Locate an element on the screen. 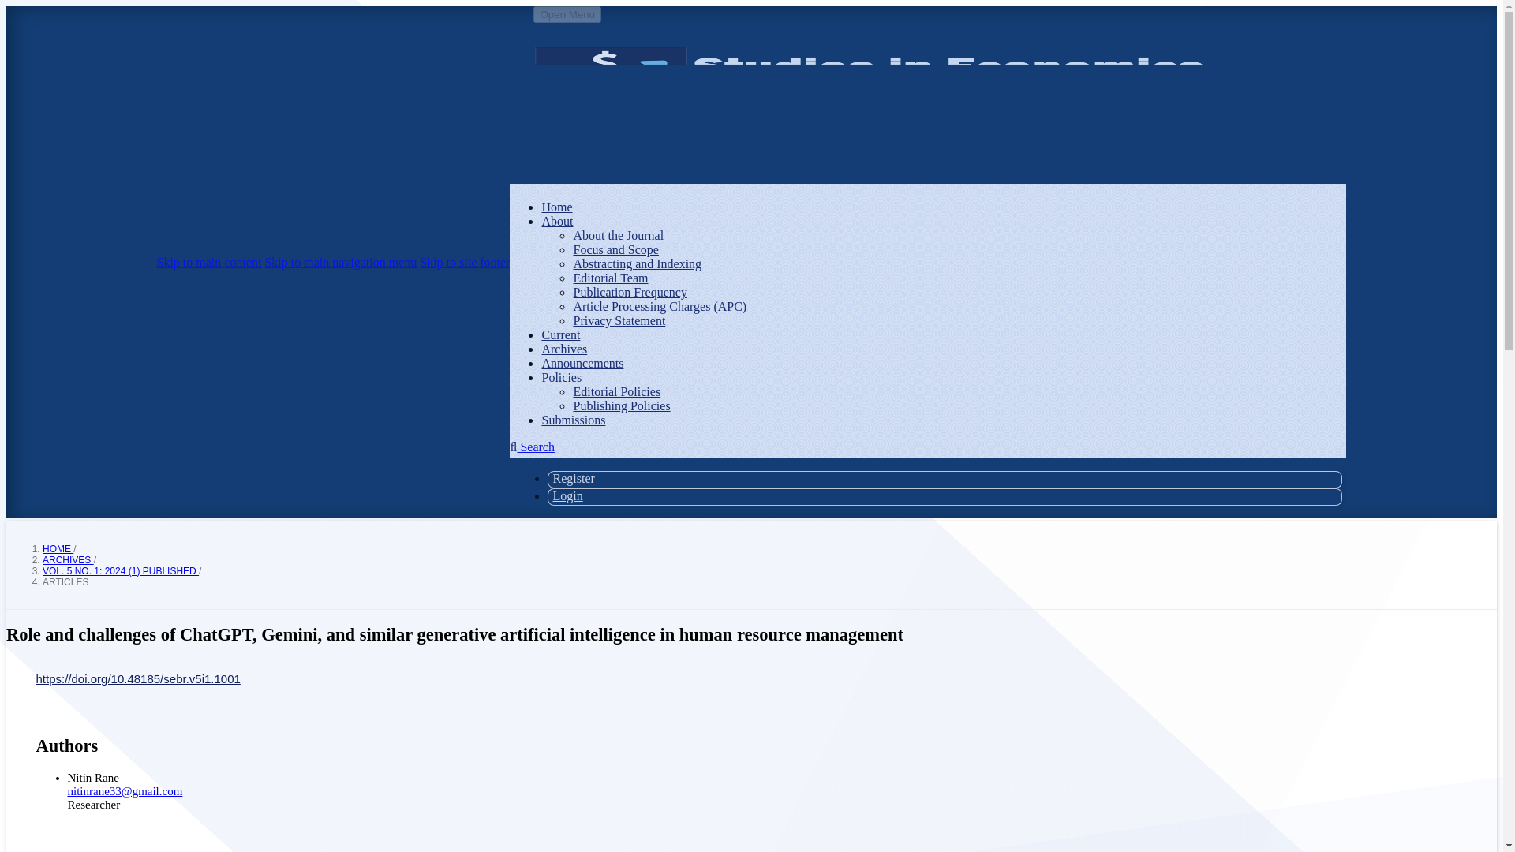 The image size is (1515, 852). Skip to main navigation menu is located at coordinates (340, 262).